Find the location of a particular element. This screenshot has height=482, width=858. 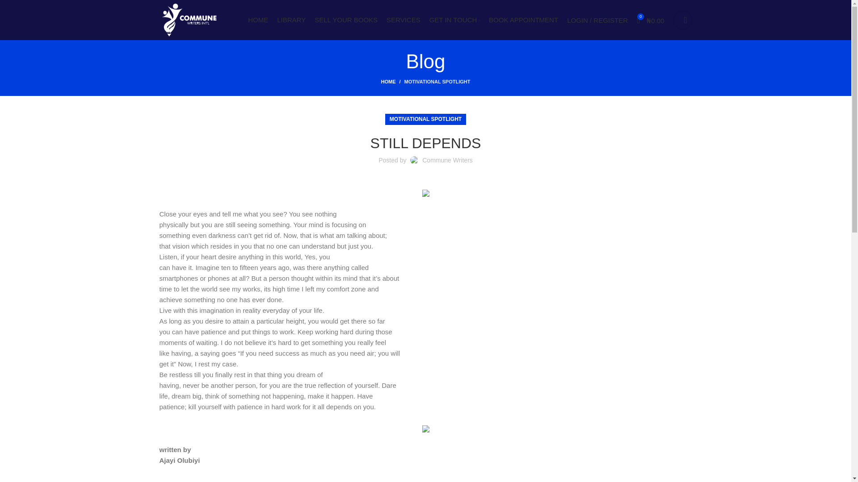

My account is located at coordinates (597, 20).